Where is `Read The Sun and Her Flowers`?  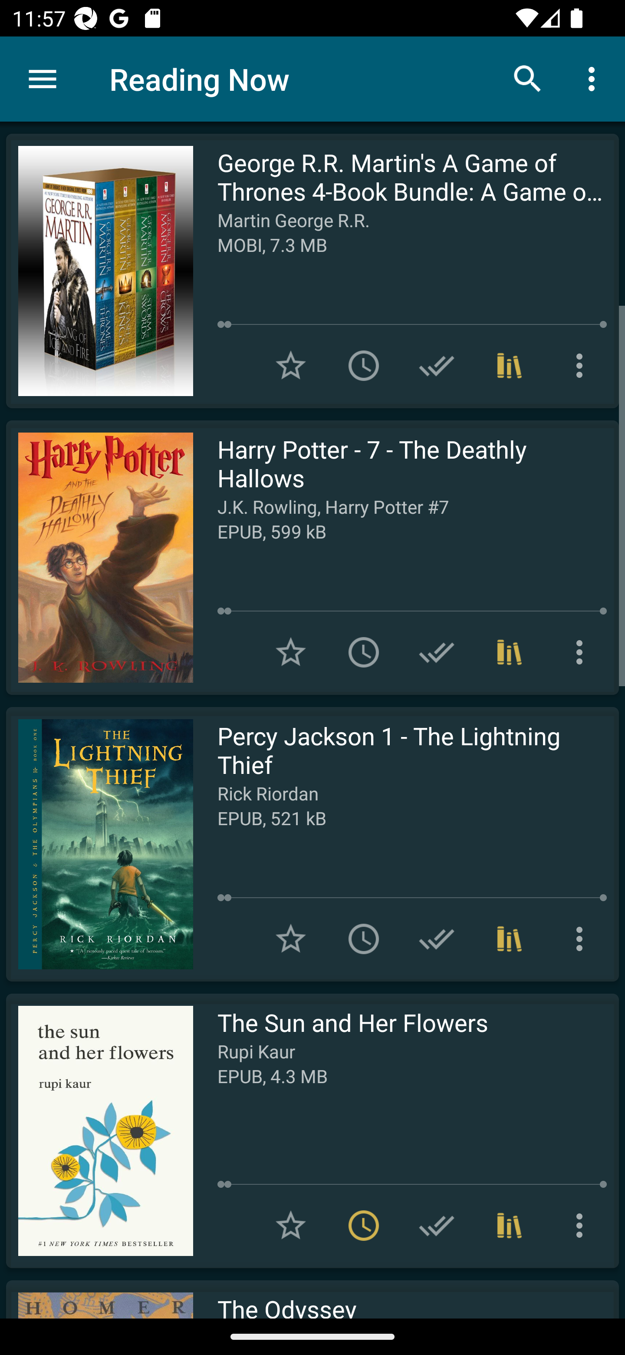 Read The Sun and Her Flowers is located at coordinates (99, 1130).